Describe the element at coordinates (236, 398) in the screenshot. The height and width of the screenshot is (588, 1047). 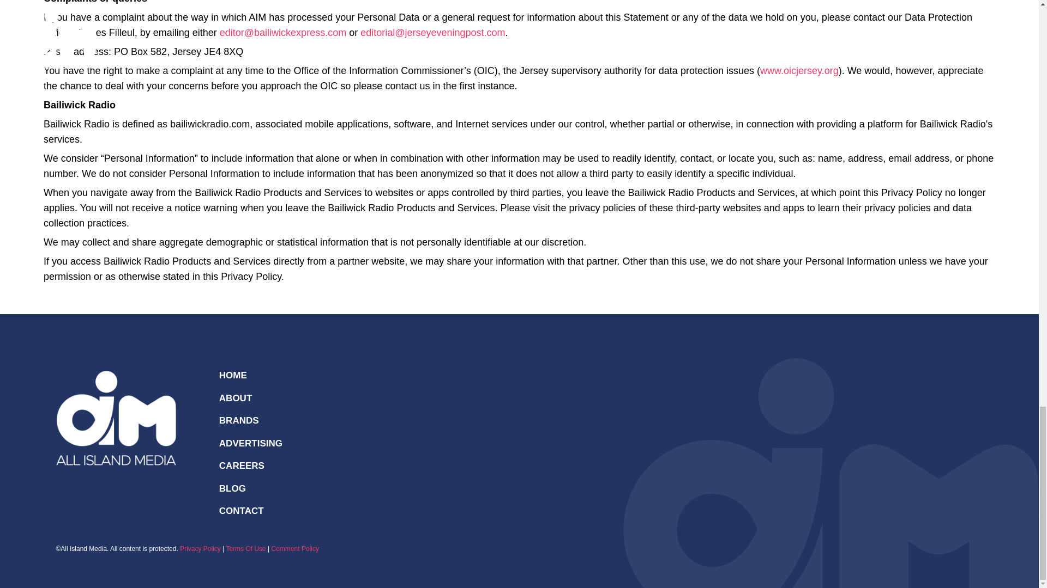
I see `ABOUT` at that location.